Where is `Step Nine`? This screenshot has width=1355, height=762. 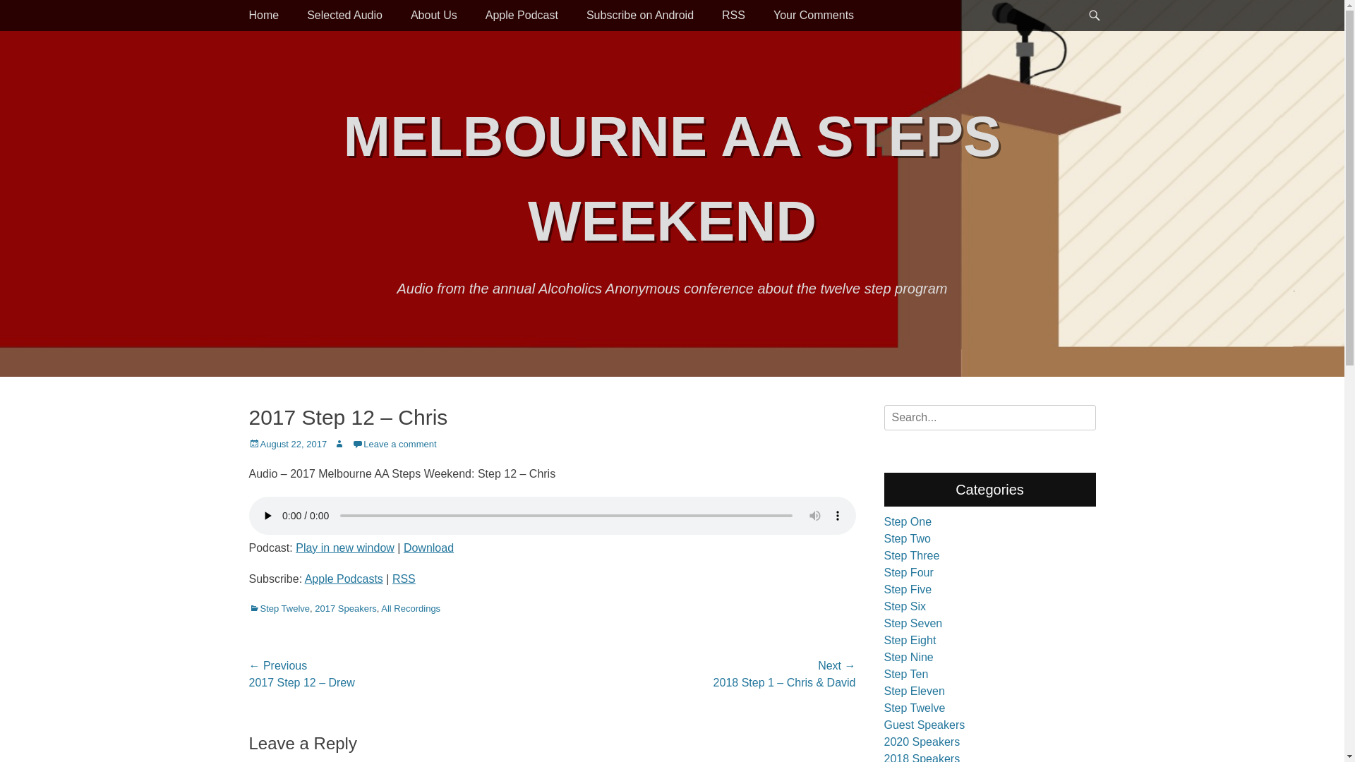
Step Nine is located at coordinates (908, 658).